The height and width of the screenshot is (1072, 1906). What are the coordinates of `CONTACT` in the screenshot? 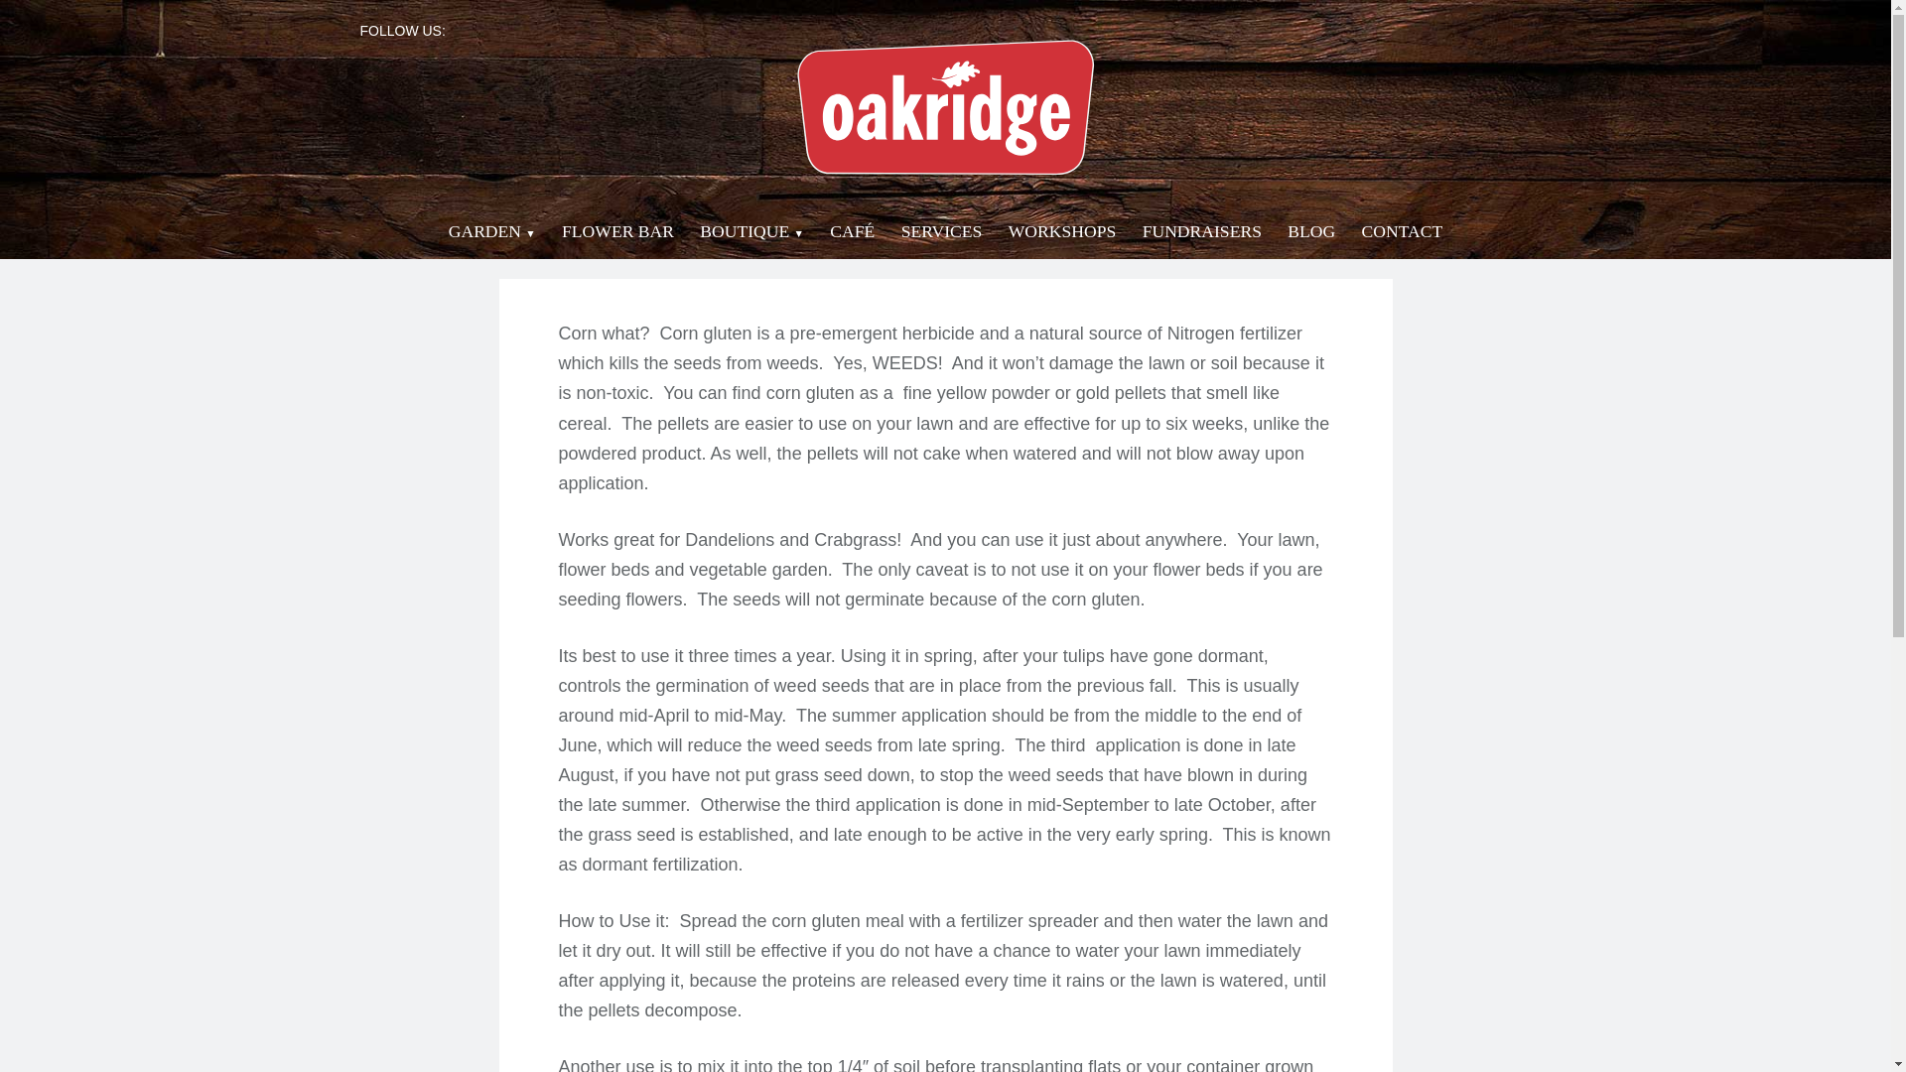 It's located at (1402, 230).